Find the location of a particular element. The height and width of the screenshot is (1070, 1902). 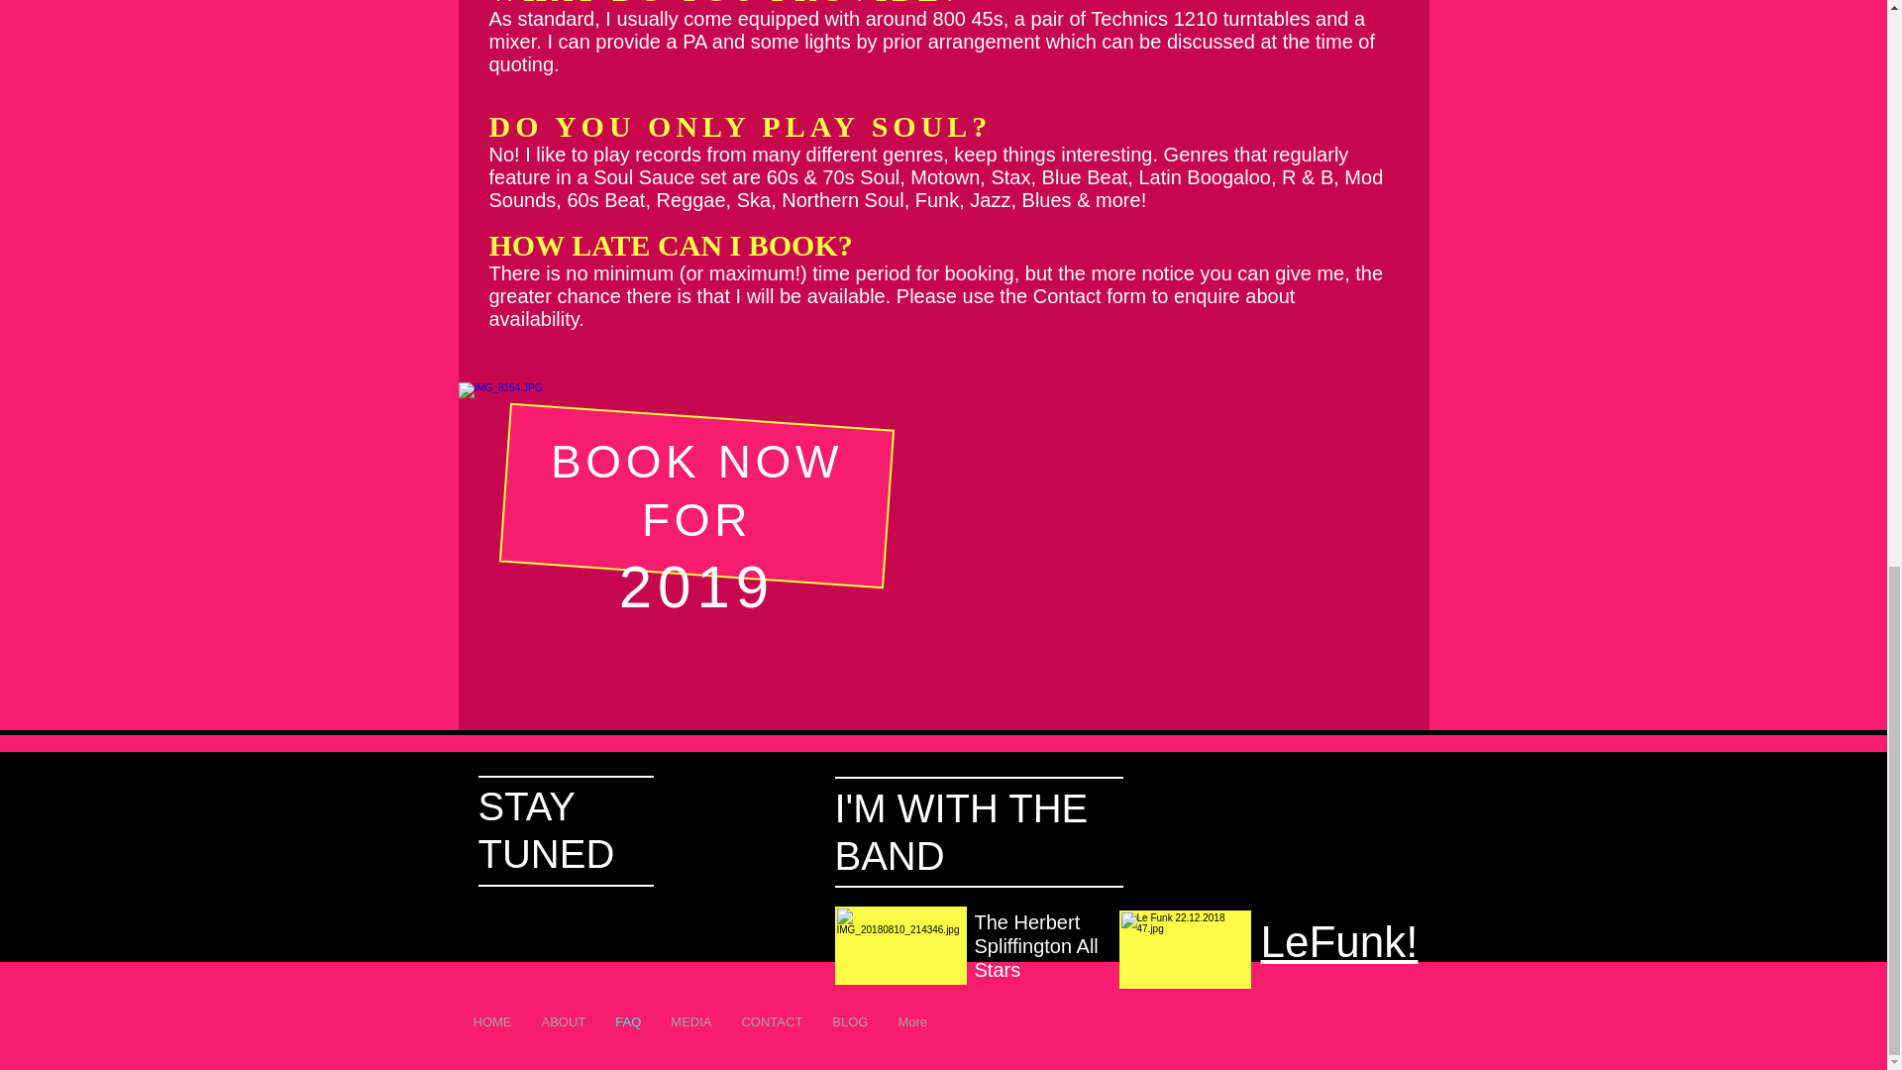

FAQ is located at coordinates (628, 1028).